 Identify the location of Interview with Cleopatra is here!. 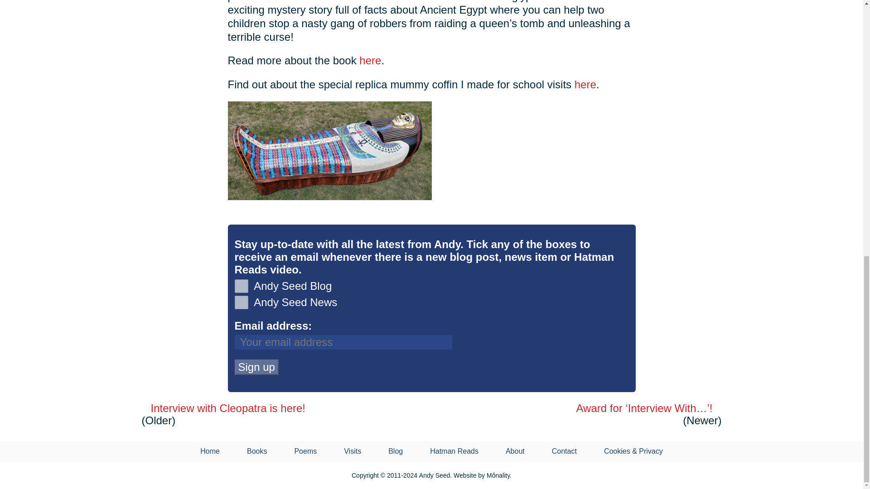
(271, 408).